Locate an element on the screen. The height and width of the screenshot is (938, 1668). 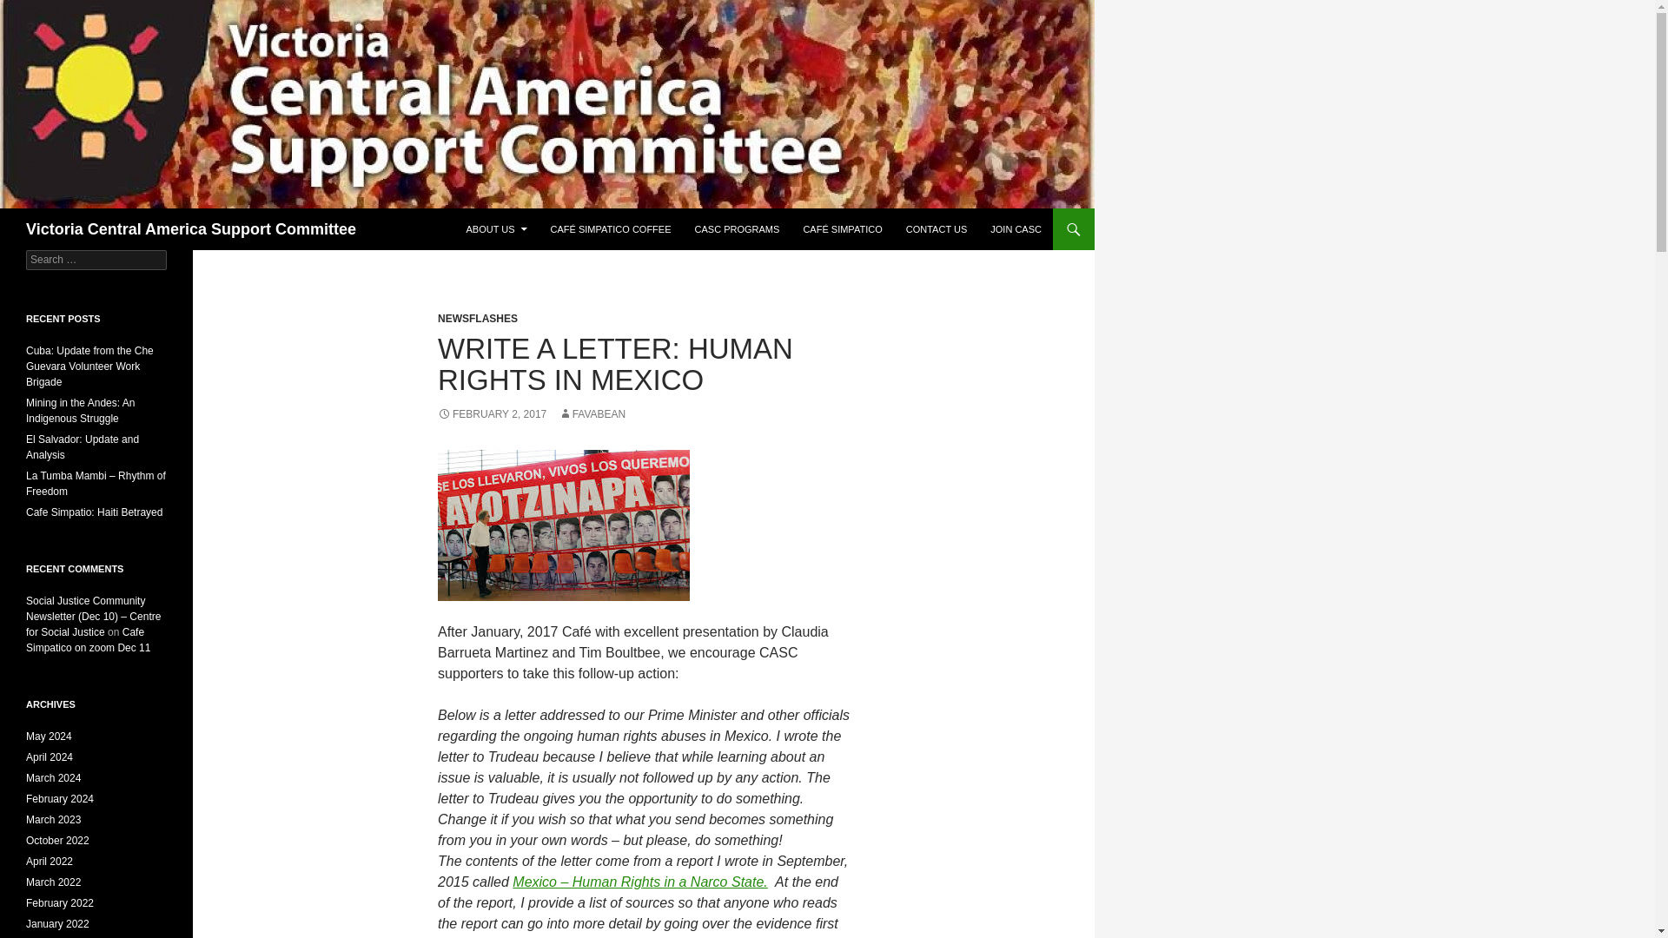
February 2024 is located at coordinates (59, 798).